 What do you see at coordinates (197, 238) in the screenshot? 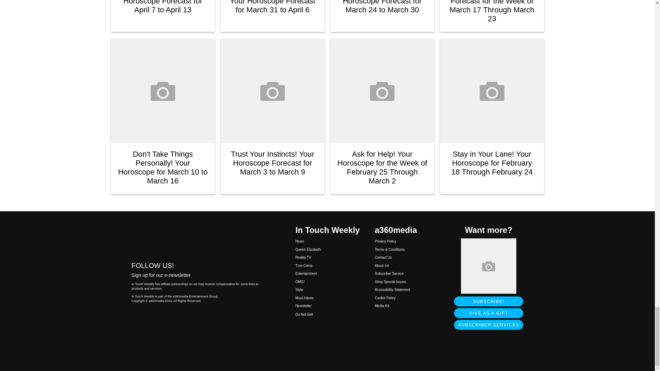
I see `Home` at bounding box center [197, 238].